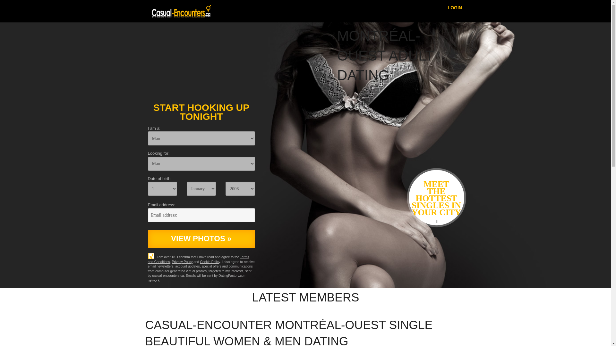 The width and height of the screenshot is (616, 346). I want to click on Privacy Policy, so click(182, 262).